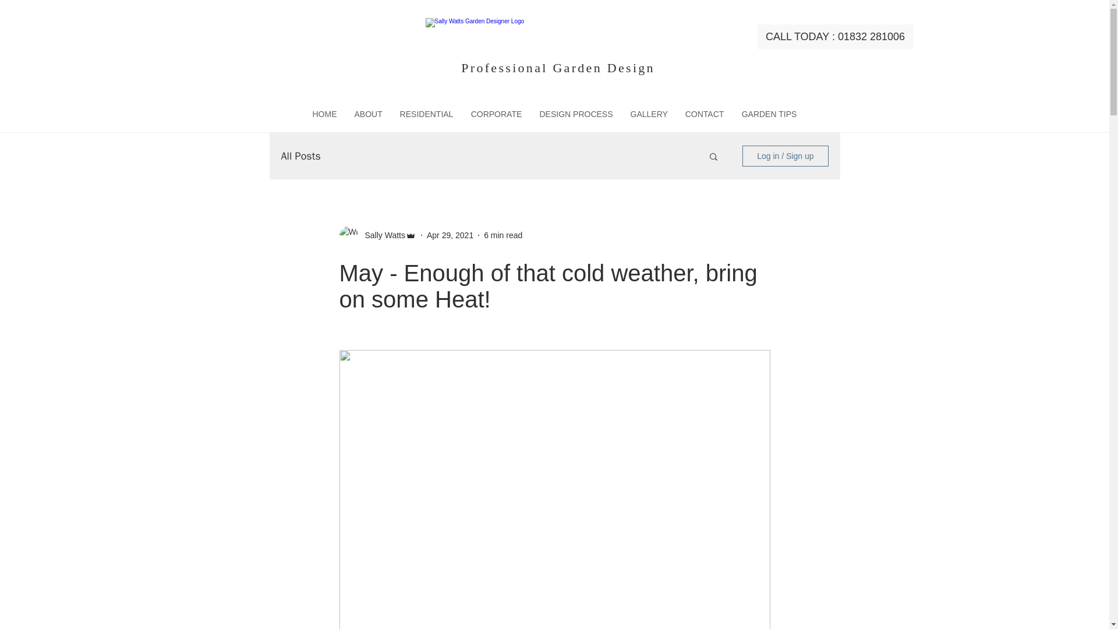  What do you see at coordinates (325, 114) in the screenshot?
I see `HOME` at bounding box center [325, 114].